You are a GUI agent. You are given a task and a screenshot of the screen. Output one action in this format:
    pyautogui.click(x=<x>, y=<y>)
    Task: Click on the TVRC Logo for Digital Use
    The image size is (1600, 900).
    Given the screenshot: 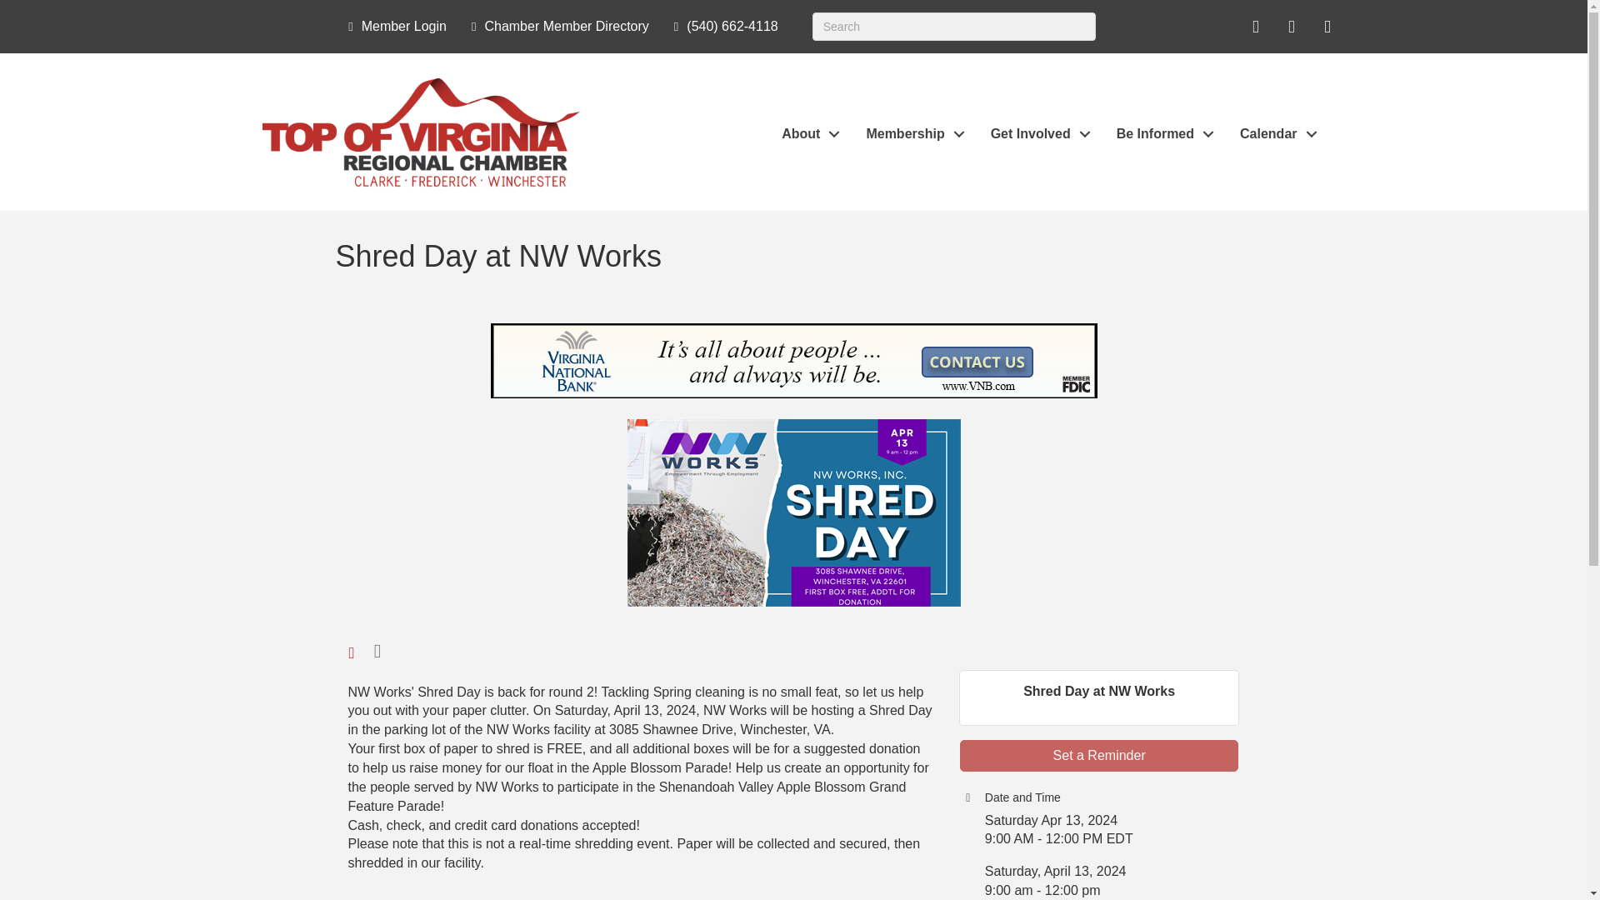 What is the action you would take?
    pyautogui.click(x=420, y=133)
    